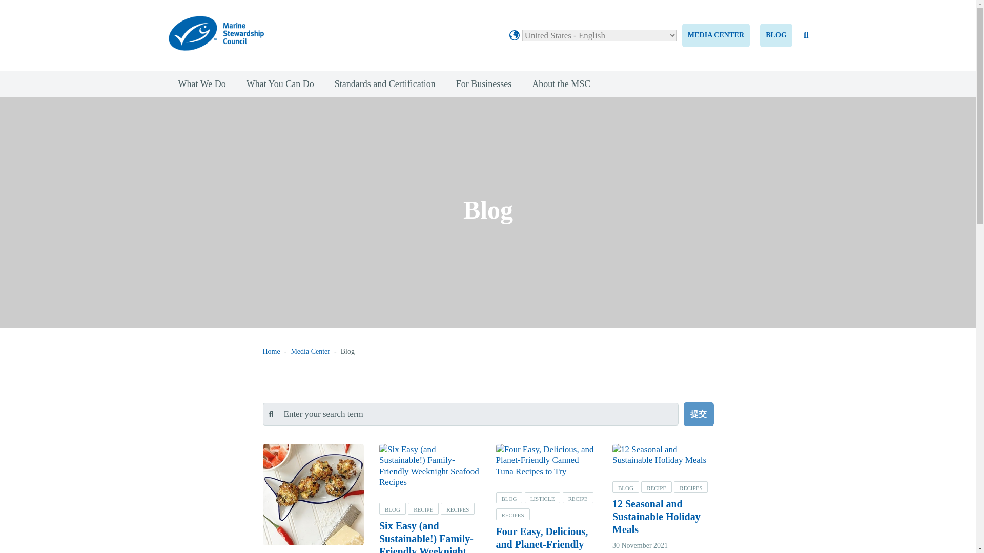  What do you see at coordinates (561, 84) in the screenshot?
I see `About the MSC` at bounding box center [561, 84].